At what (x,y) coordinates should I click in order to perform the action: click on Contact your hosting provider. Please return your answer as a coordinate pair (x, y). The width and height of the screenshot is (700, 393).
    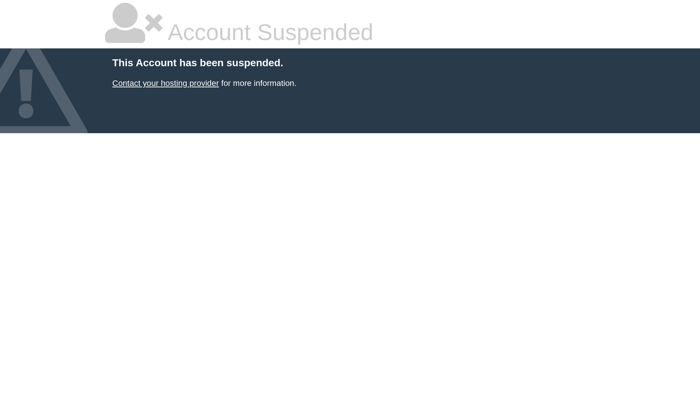
    Looking at the image, I should click on (166, 83).